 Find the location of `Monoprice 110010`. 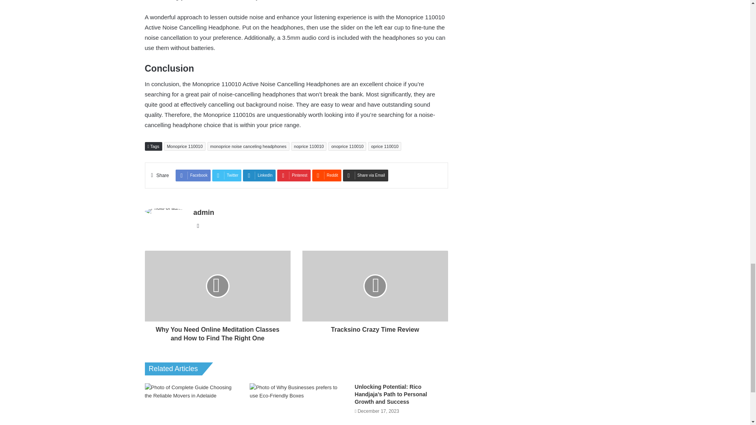

Monoprice 110010 is located at coordinates (185, 146).